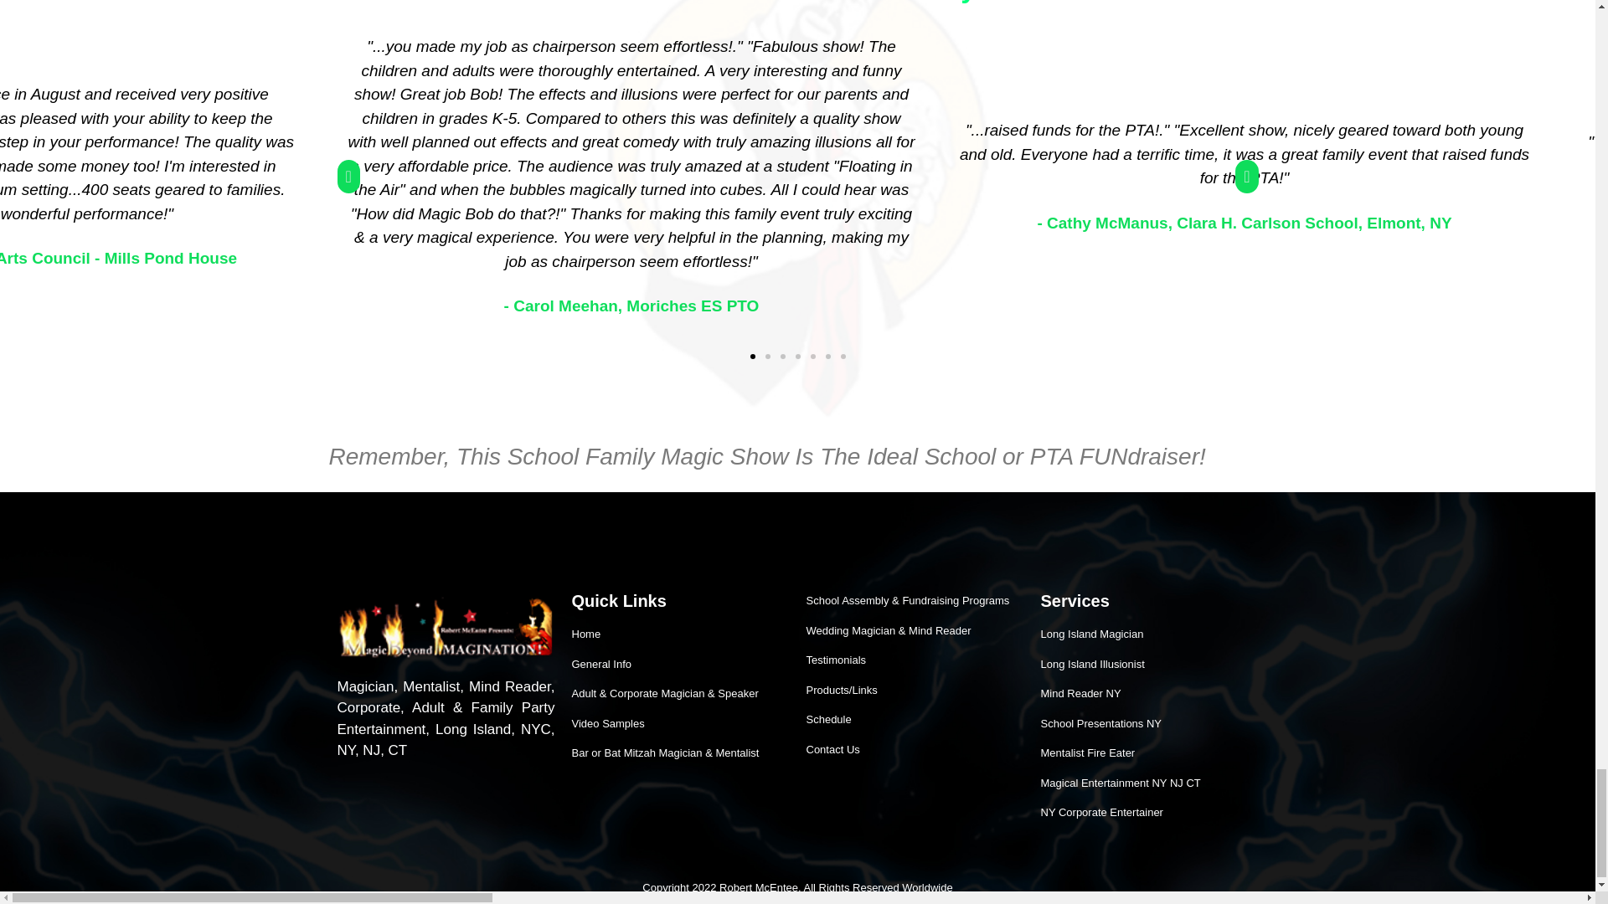 The height and width of the screenshot is (904, 1608). What do you see at coordinates (914, 720) in the screenshot?
I see `Schedule` at bounding box center [914, 720].